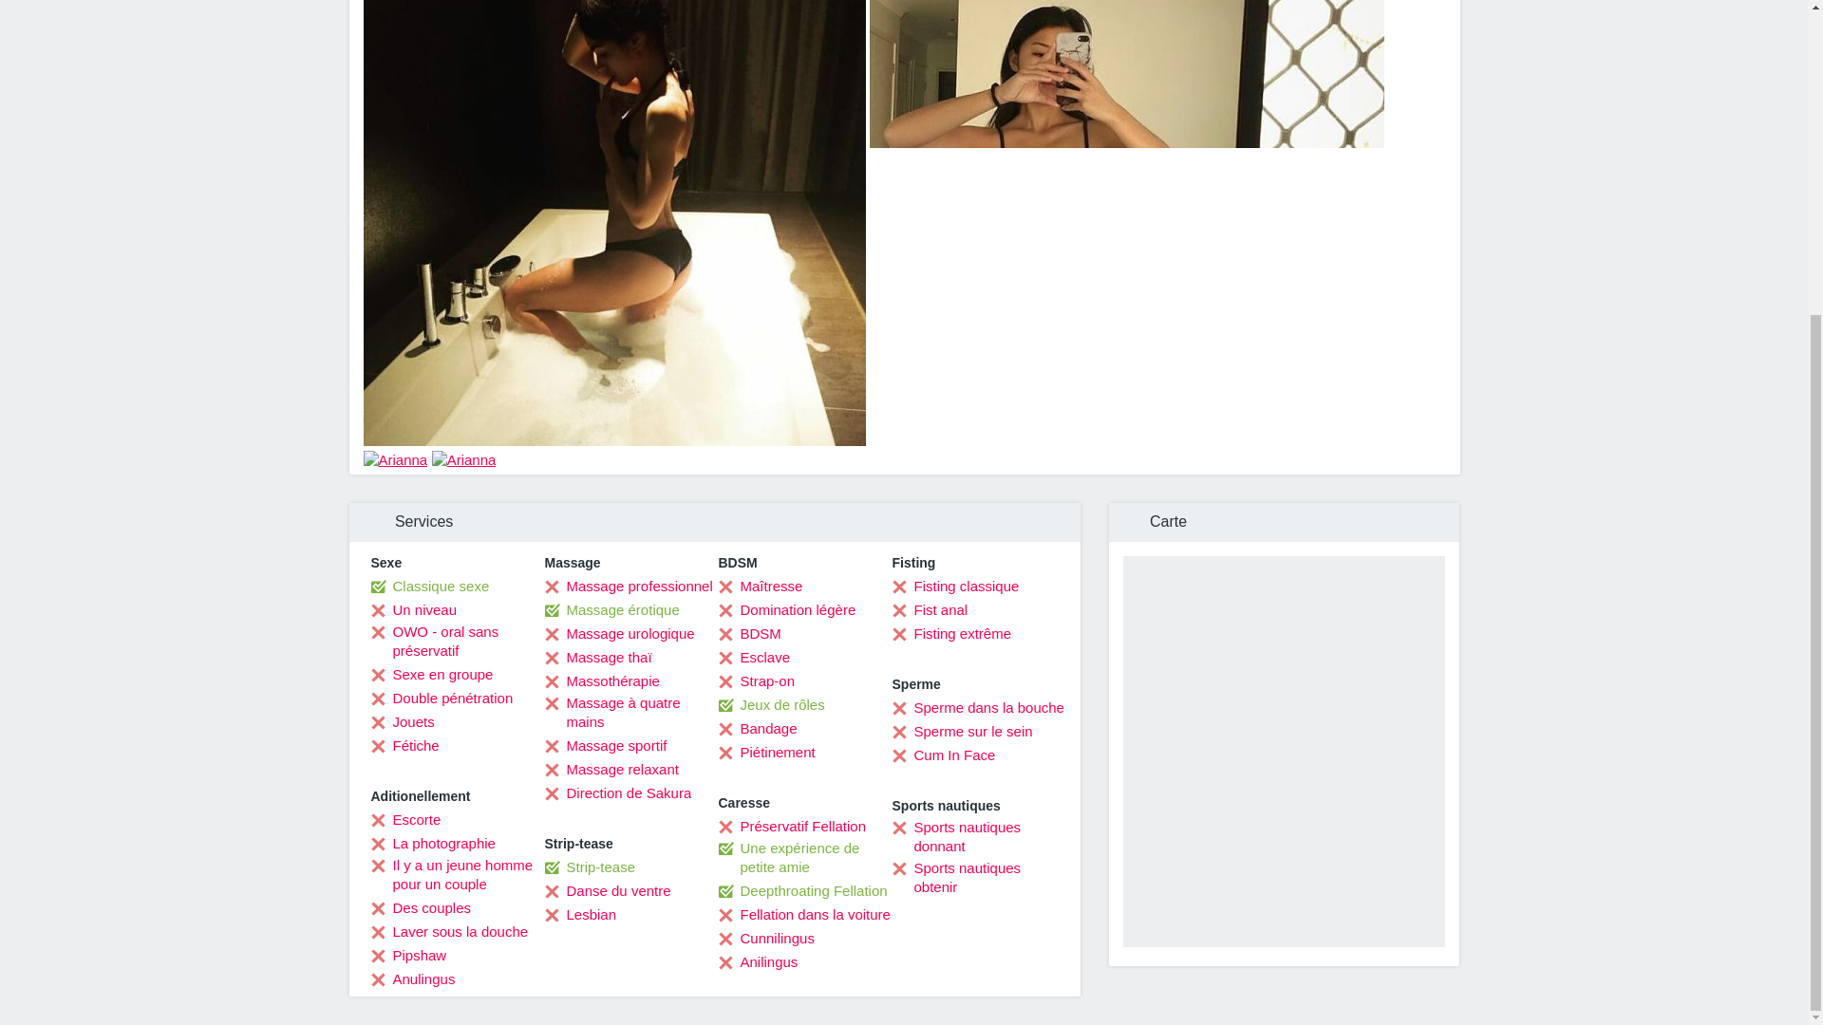 The width and height of the screenshot is (1823, 1025). I want to click on Escorte, so click(404, 820).